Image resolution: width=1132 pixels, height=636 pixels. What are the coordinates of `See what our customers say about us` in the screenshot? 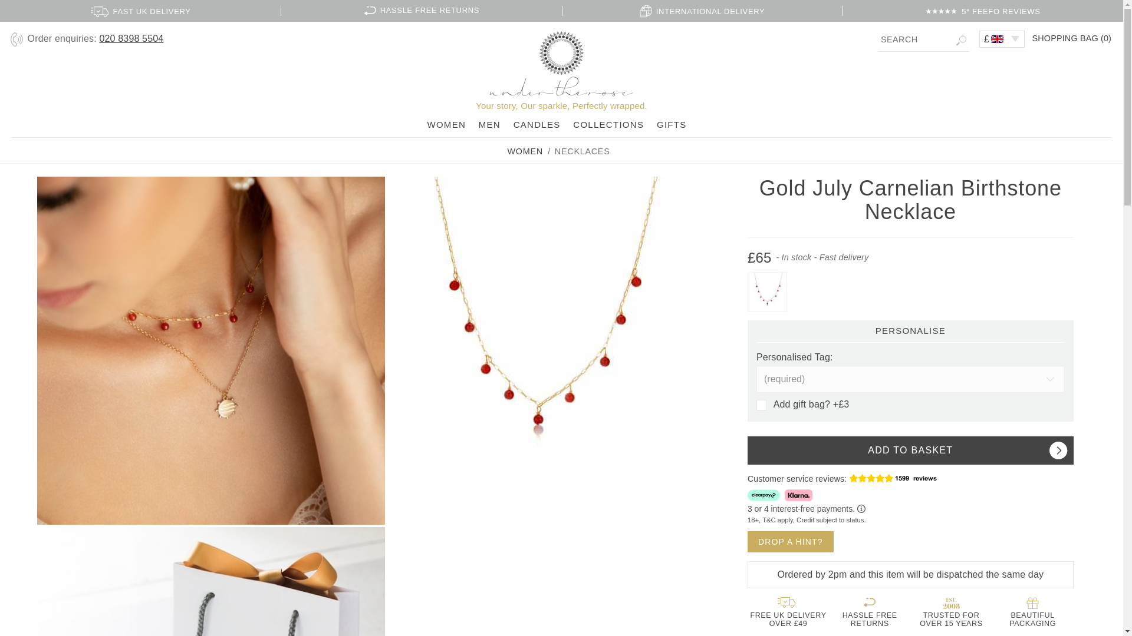 It's located at (908, 477).